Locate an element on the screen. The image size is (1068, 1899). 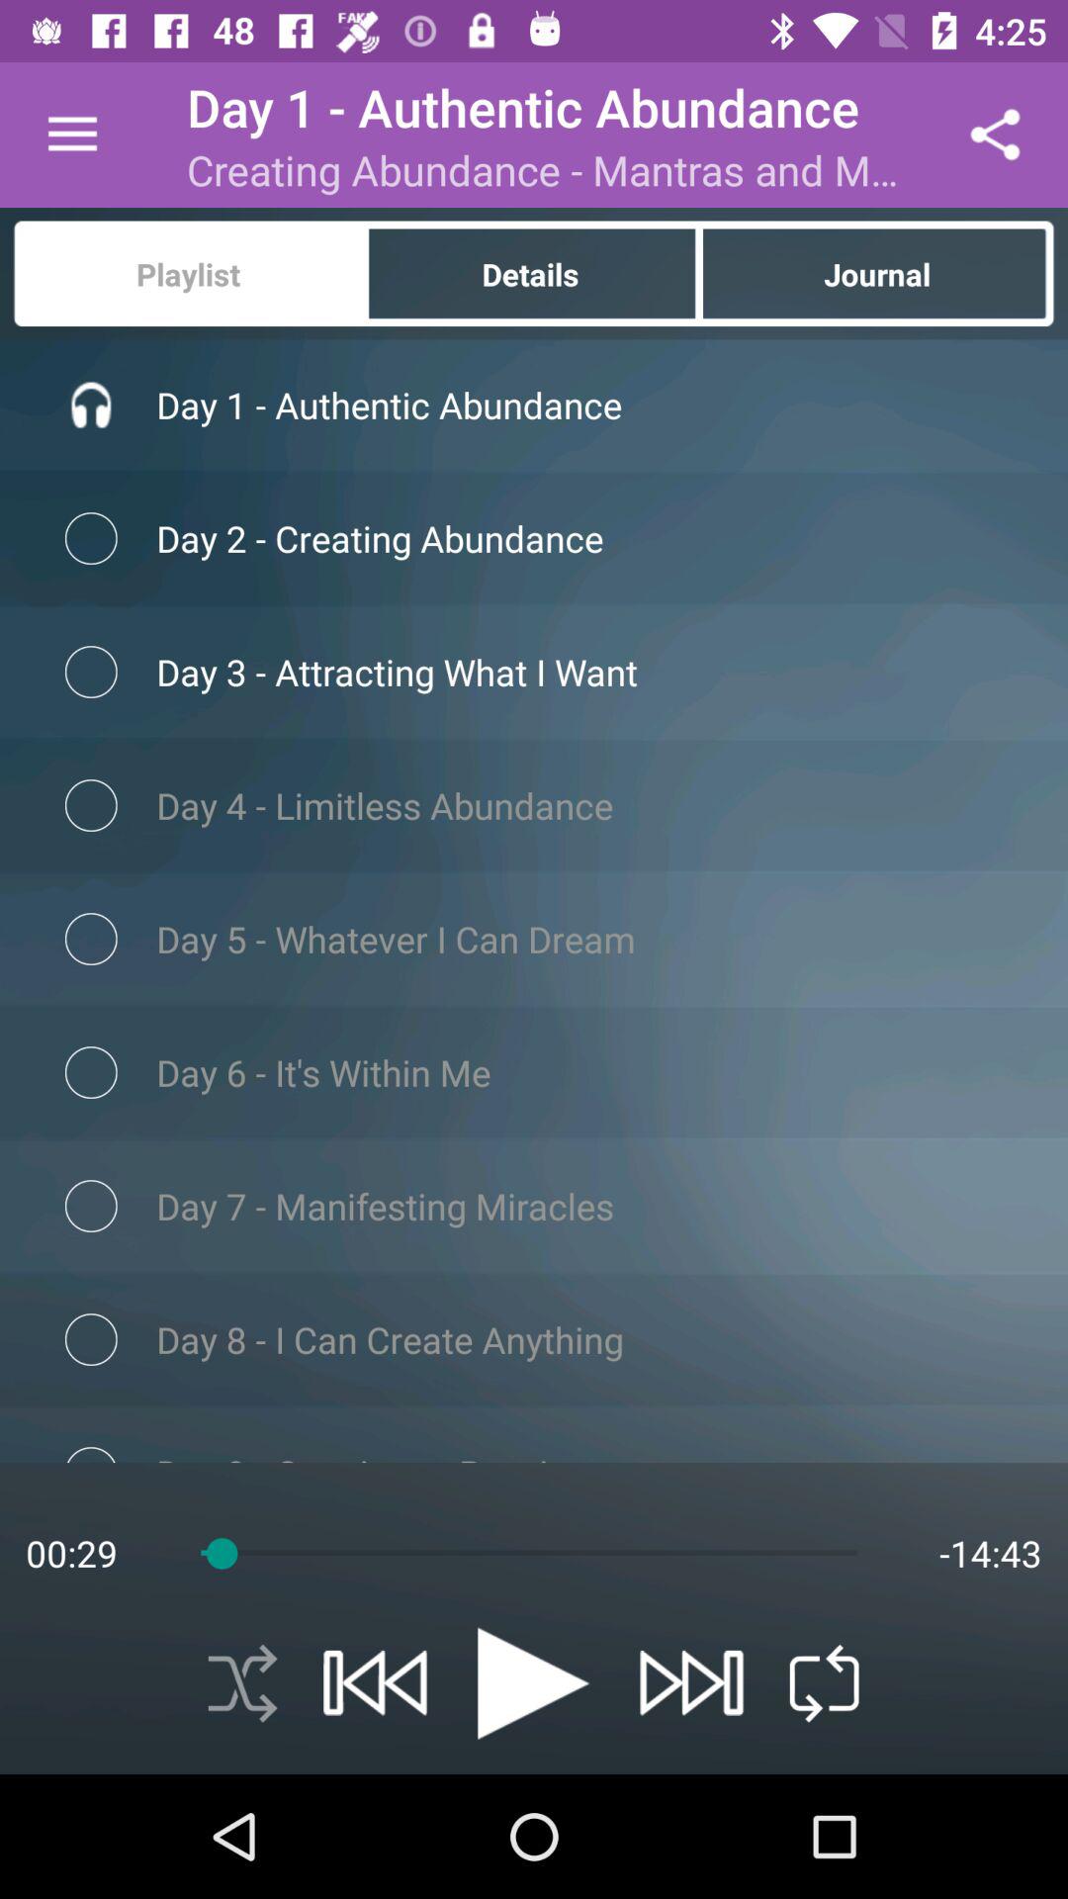
press item next to playlist icon is located at coordinates (532, 273).